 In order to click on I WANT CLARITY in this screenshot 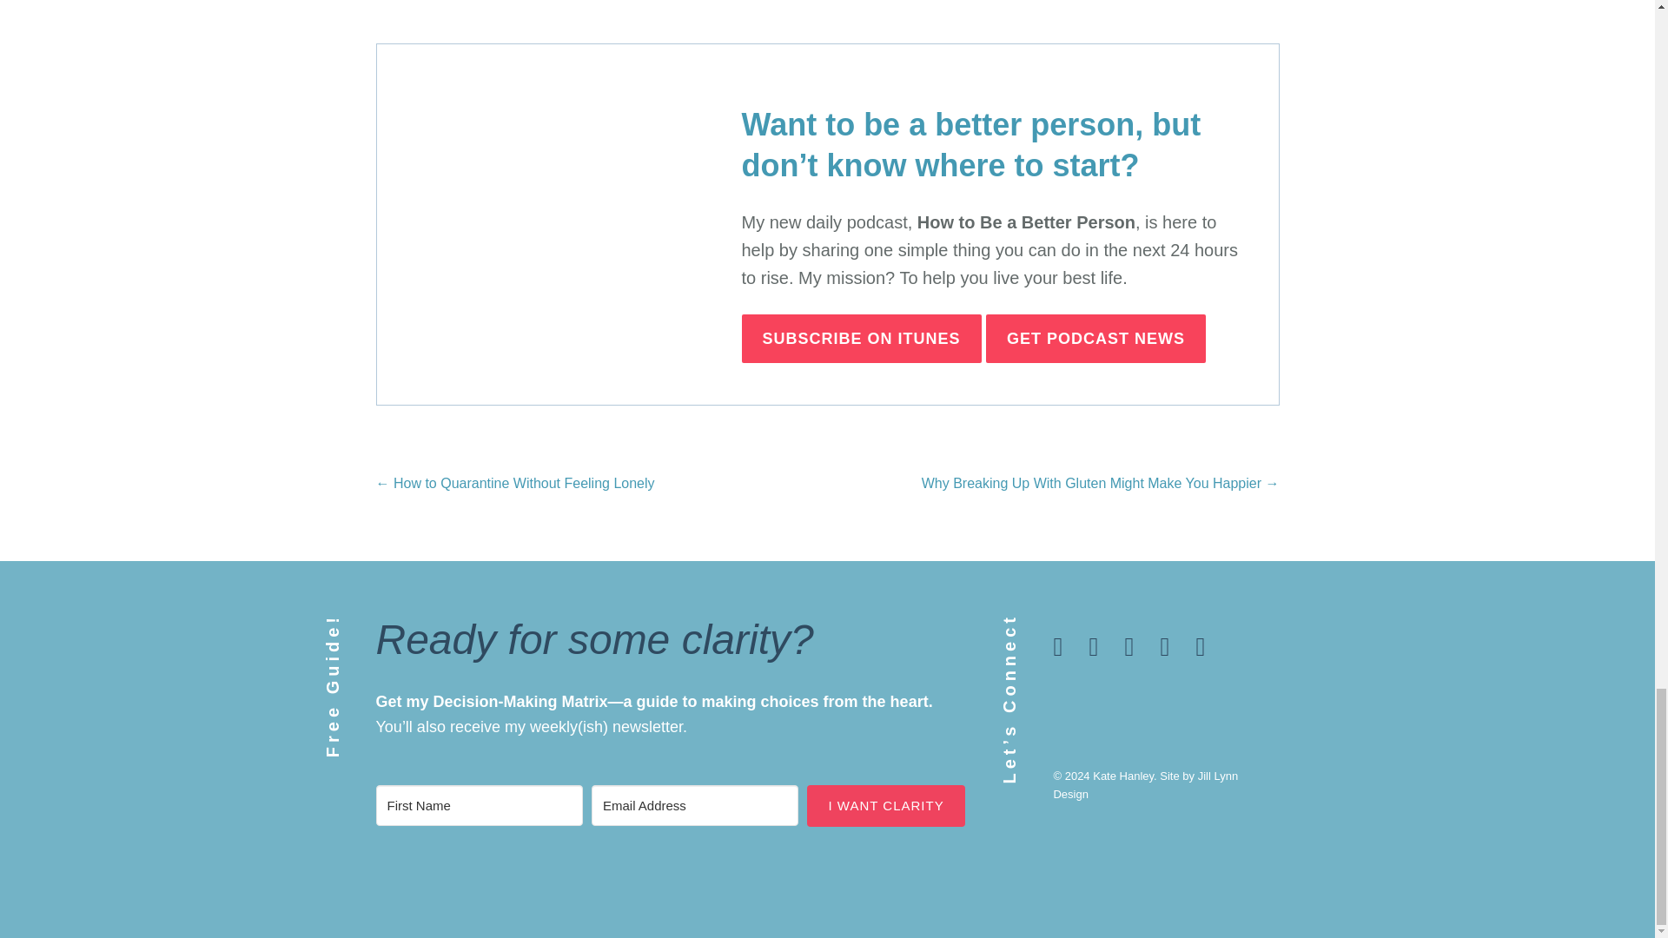, I will do `click(885, 805)`.